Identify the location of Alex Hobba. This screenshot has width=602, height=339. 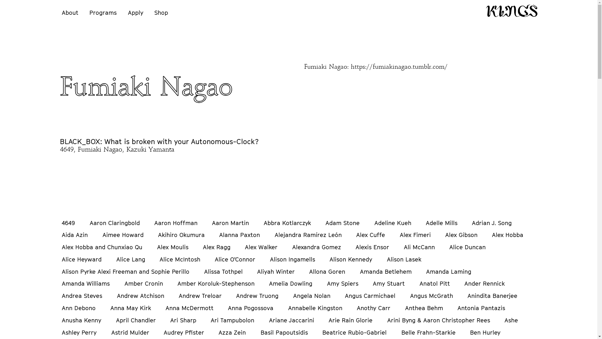
(508, 235).